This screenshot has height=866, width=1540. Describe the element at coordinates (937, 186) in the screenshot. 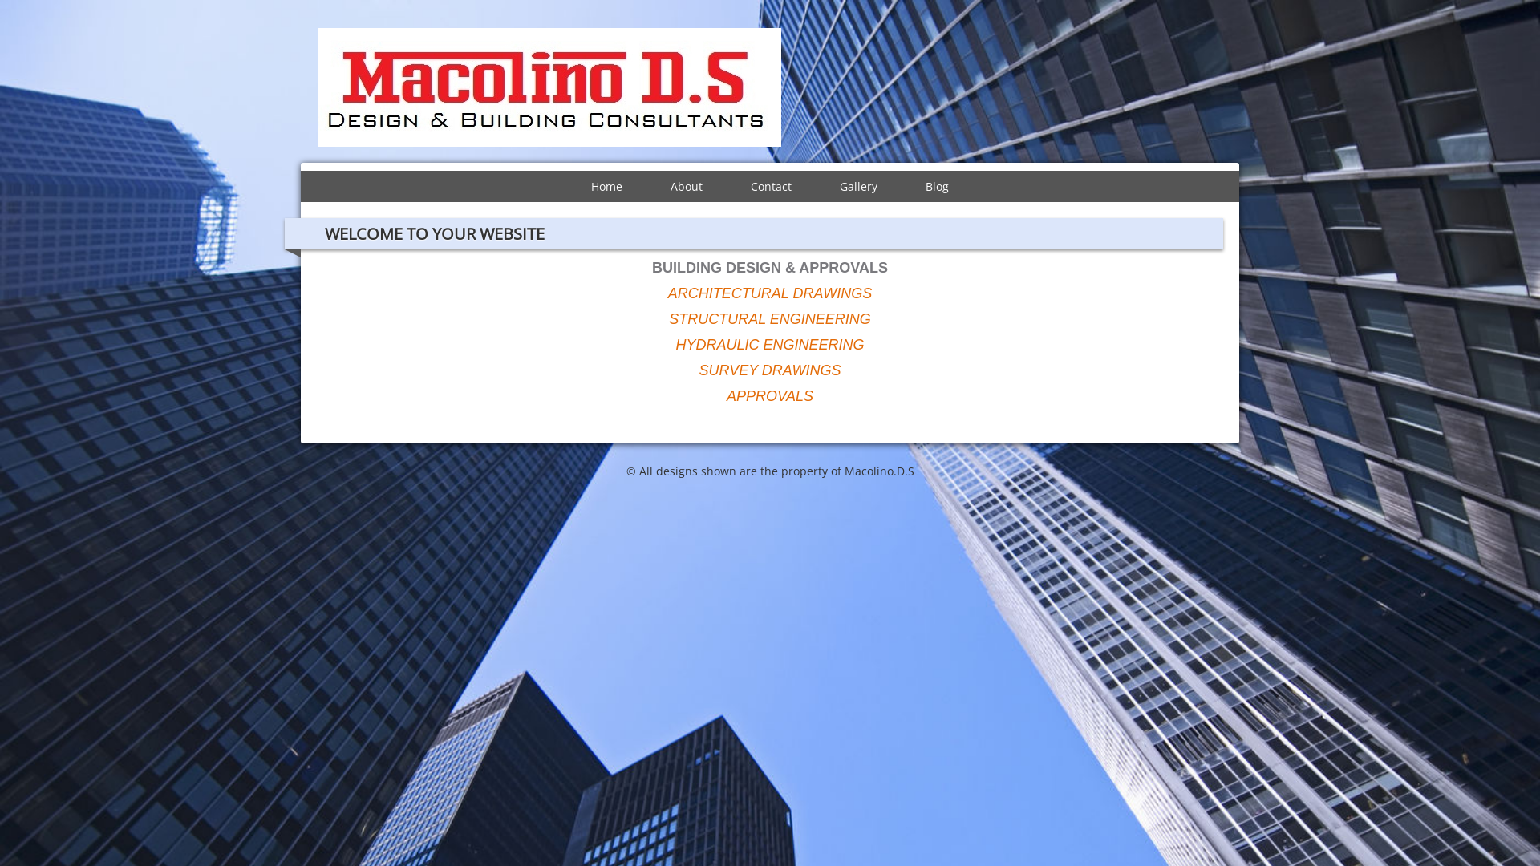

I see `Blog` at that location.